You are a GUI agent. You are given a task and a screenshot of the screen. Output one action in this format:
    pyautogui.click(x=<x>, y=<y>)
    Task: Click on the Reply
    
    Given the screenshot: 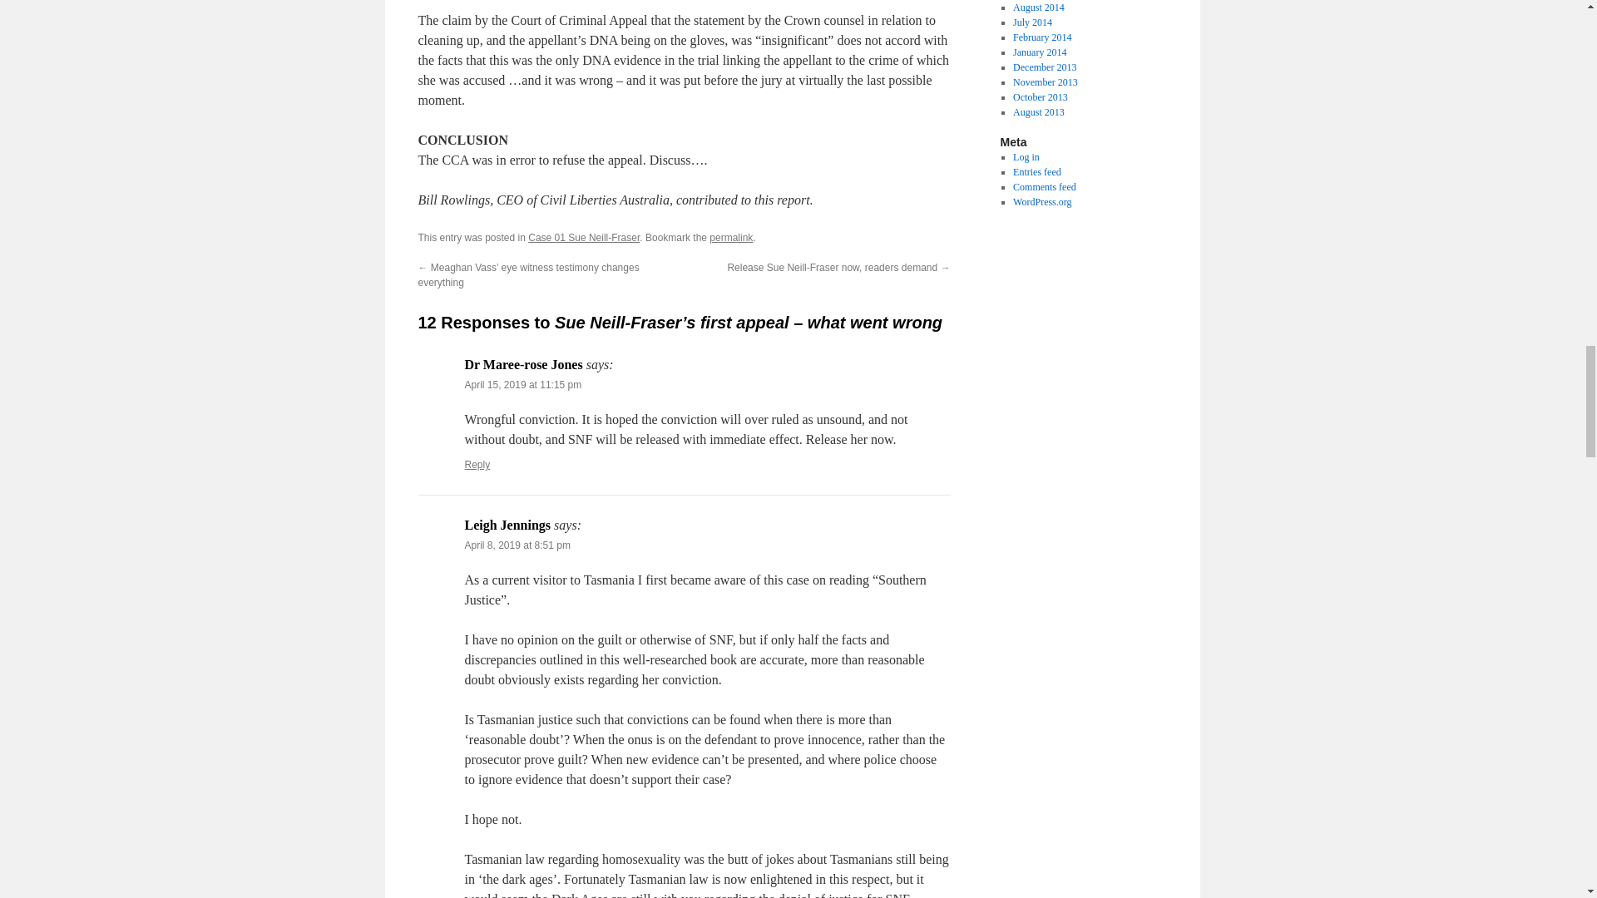 What is the action you would take?
    pyautogui.click(x=477, y=464)
    